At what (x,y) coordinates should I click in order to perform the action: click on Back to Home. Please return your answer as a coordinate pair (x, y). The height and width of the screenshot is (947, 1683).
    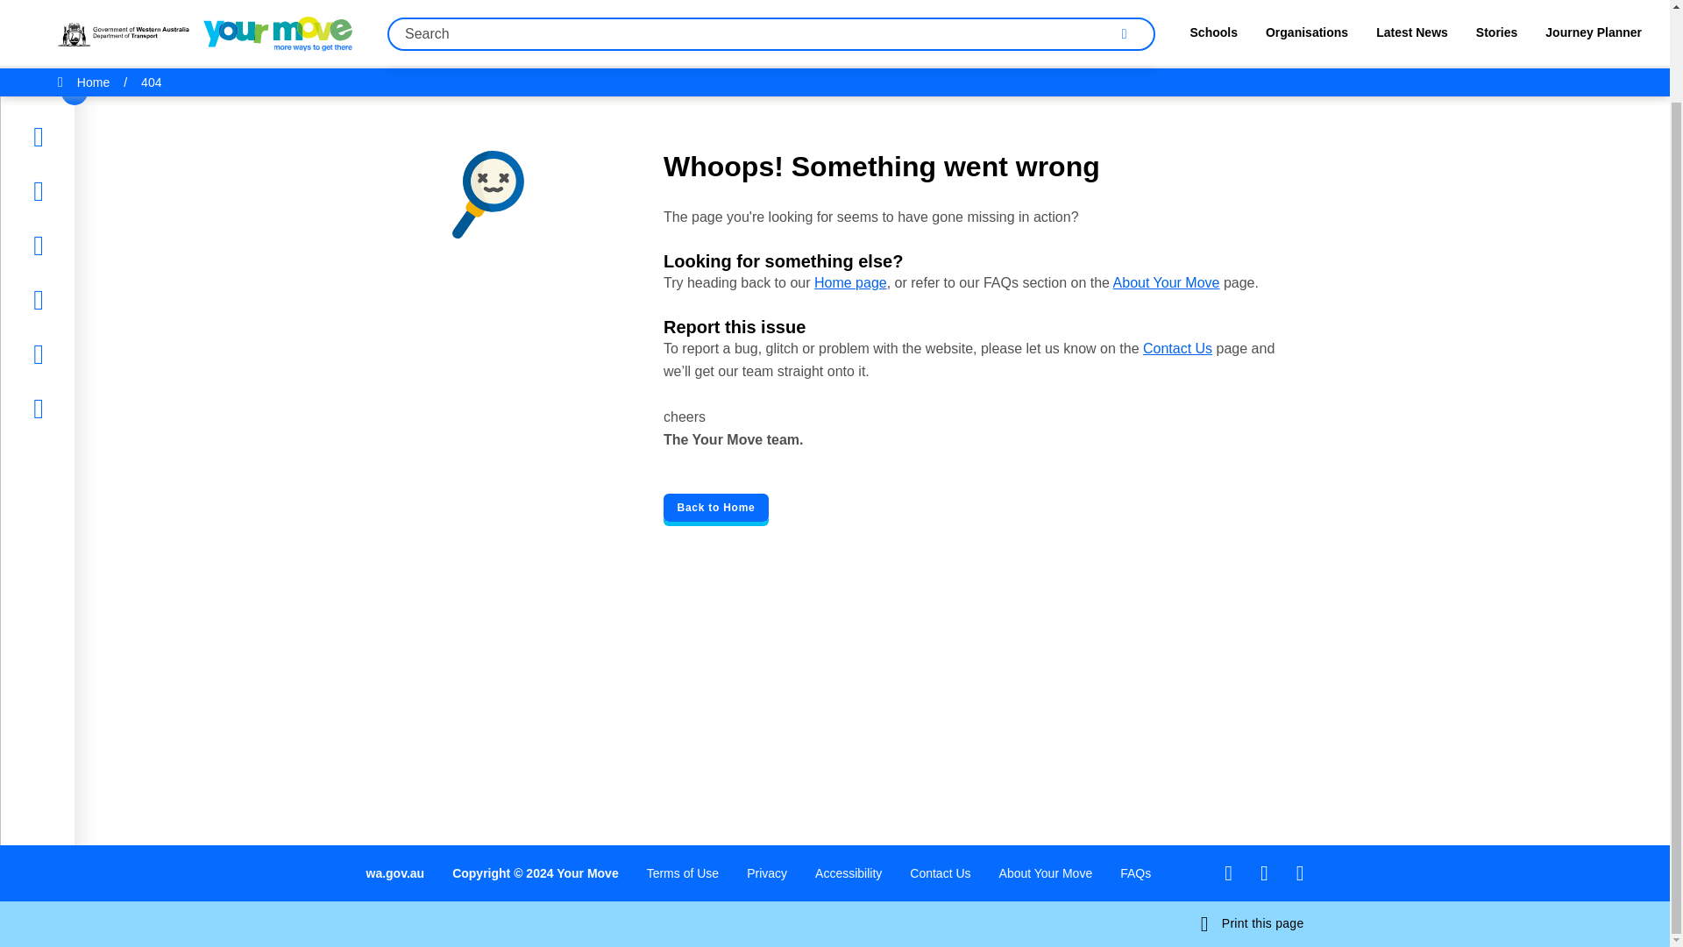
    Looking at the image, I should click on (715, 507).